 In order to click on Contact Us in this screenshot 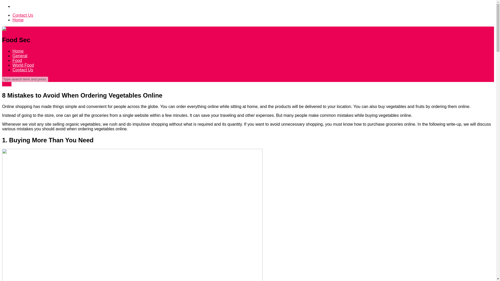, I will do `click(23, 15)`.